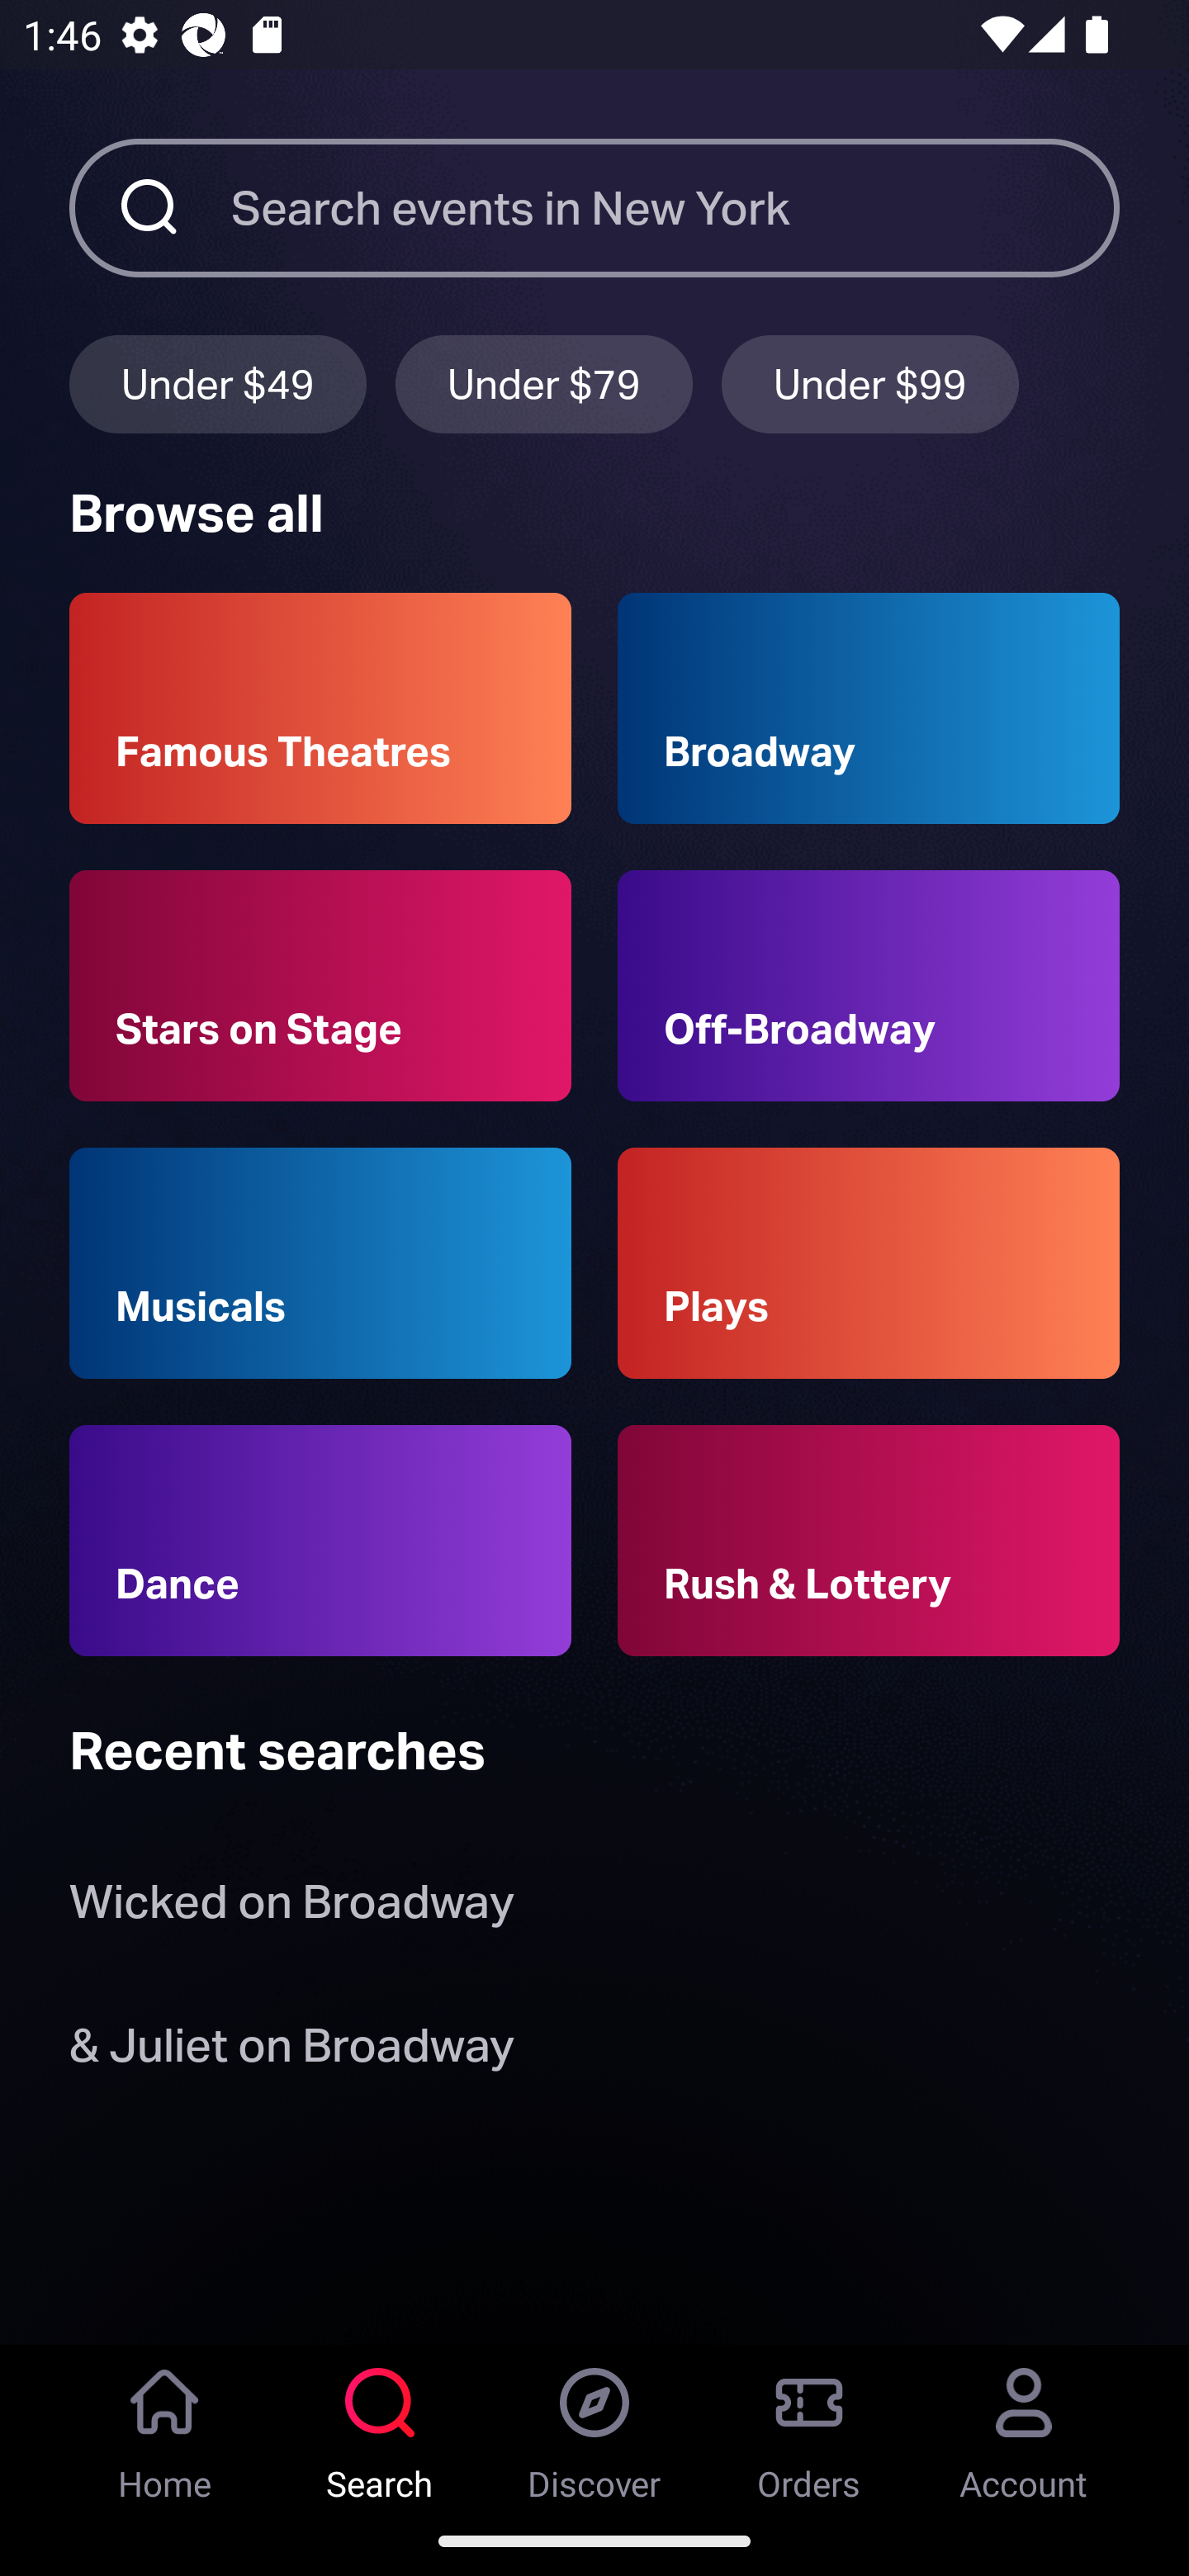 This screenshot has height=2576, width=1189. I want to click on Home, so click(165, 2425).